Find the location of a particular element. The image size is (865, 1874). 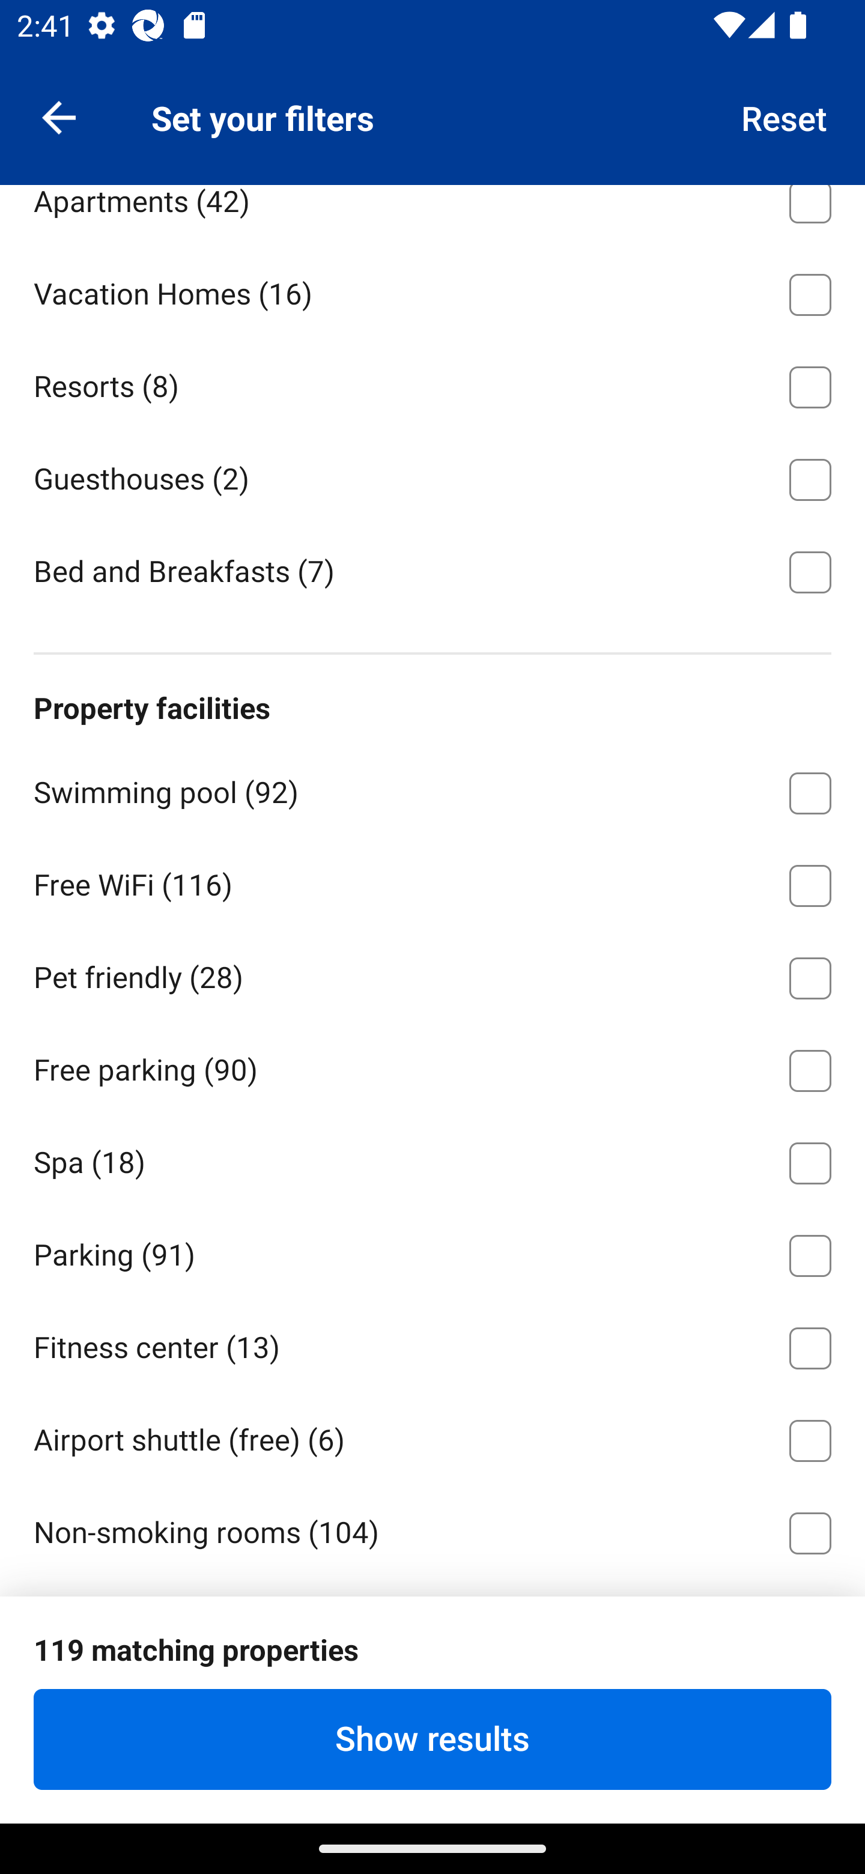

Spa ⁦(18) is located at coordinates (432, 1159).